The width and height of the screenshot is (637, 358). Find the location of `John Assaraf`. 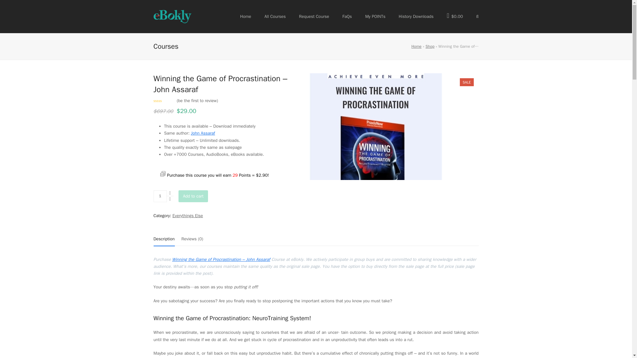

John Assaraf is located at coordinates (203, 133).